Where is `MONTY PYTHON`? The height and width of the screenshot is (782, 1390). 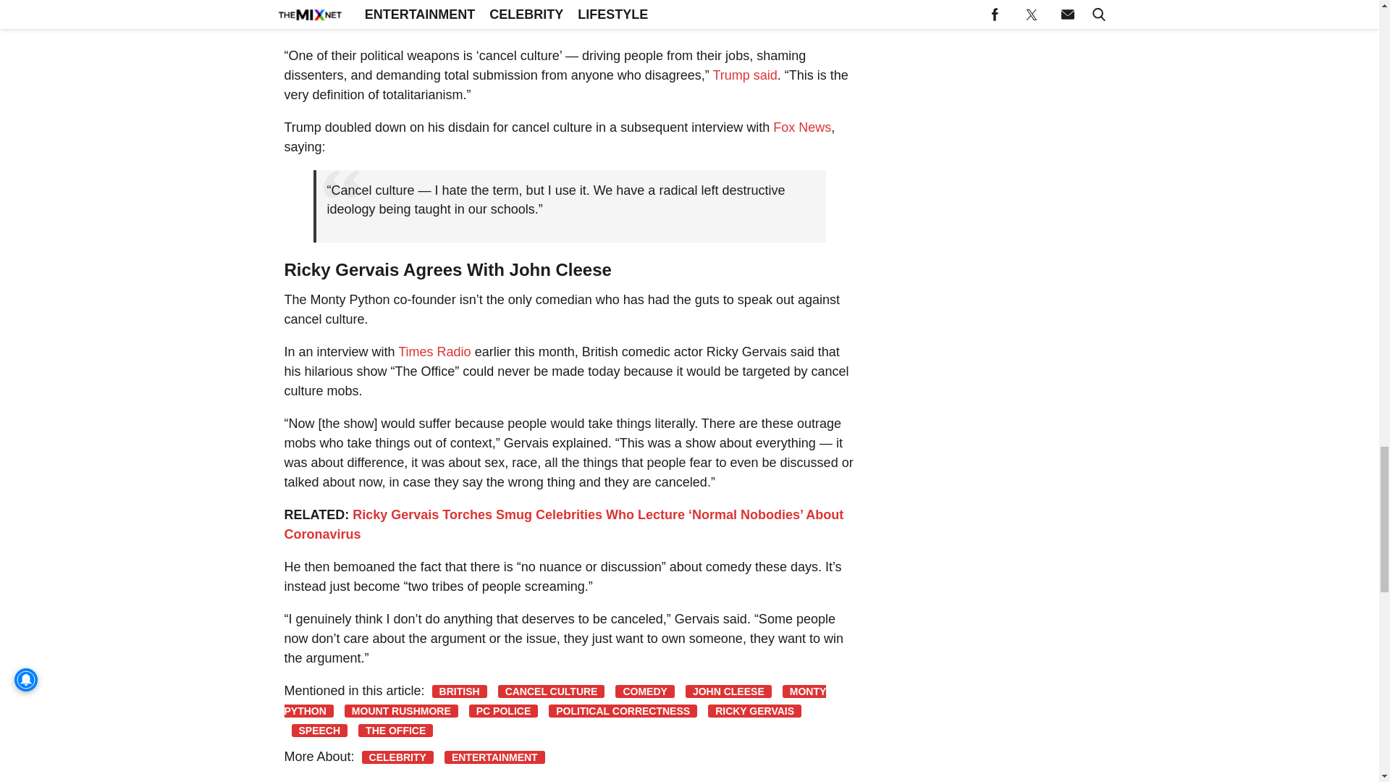
MONTY PYTHON is located at coordinates (555, 701).